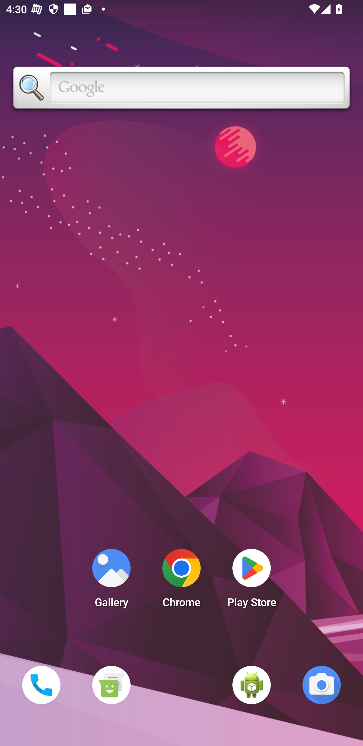 The height and width of the screenshot is (746, 363). What do you see at coordinates (41, 685) in the screenshot?
I see `Phone` at bounding box center [41, 685].